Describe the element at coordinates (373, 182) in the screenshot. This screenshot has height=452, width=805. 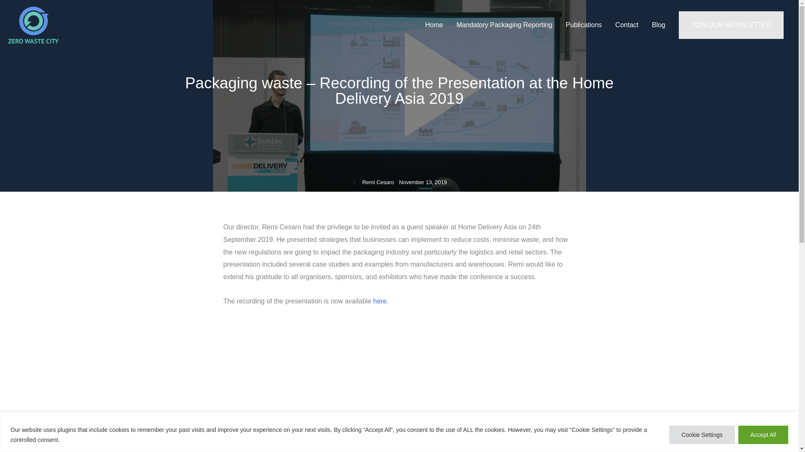
I see `Remi Cesaro` at that location.